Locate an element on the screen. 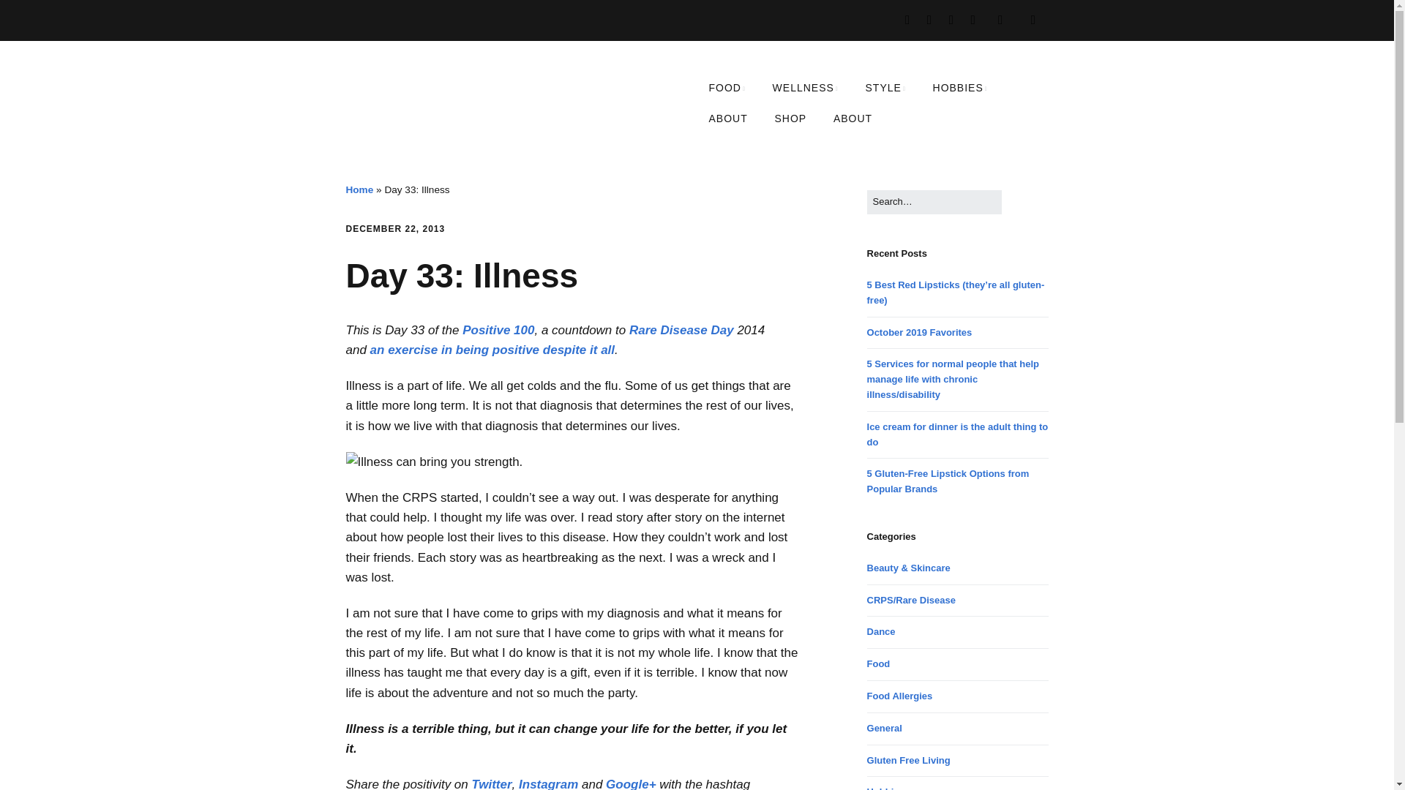 This screenshot has height=790, width=1405. SHOP is located at coordinates (790, 118).